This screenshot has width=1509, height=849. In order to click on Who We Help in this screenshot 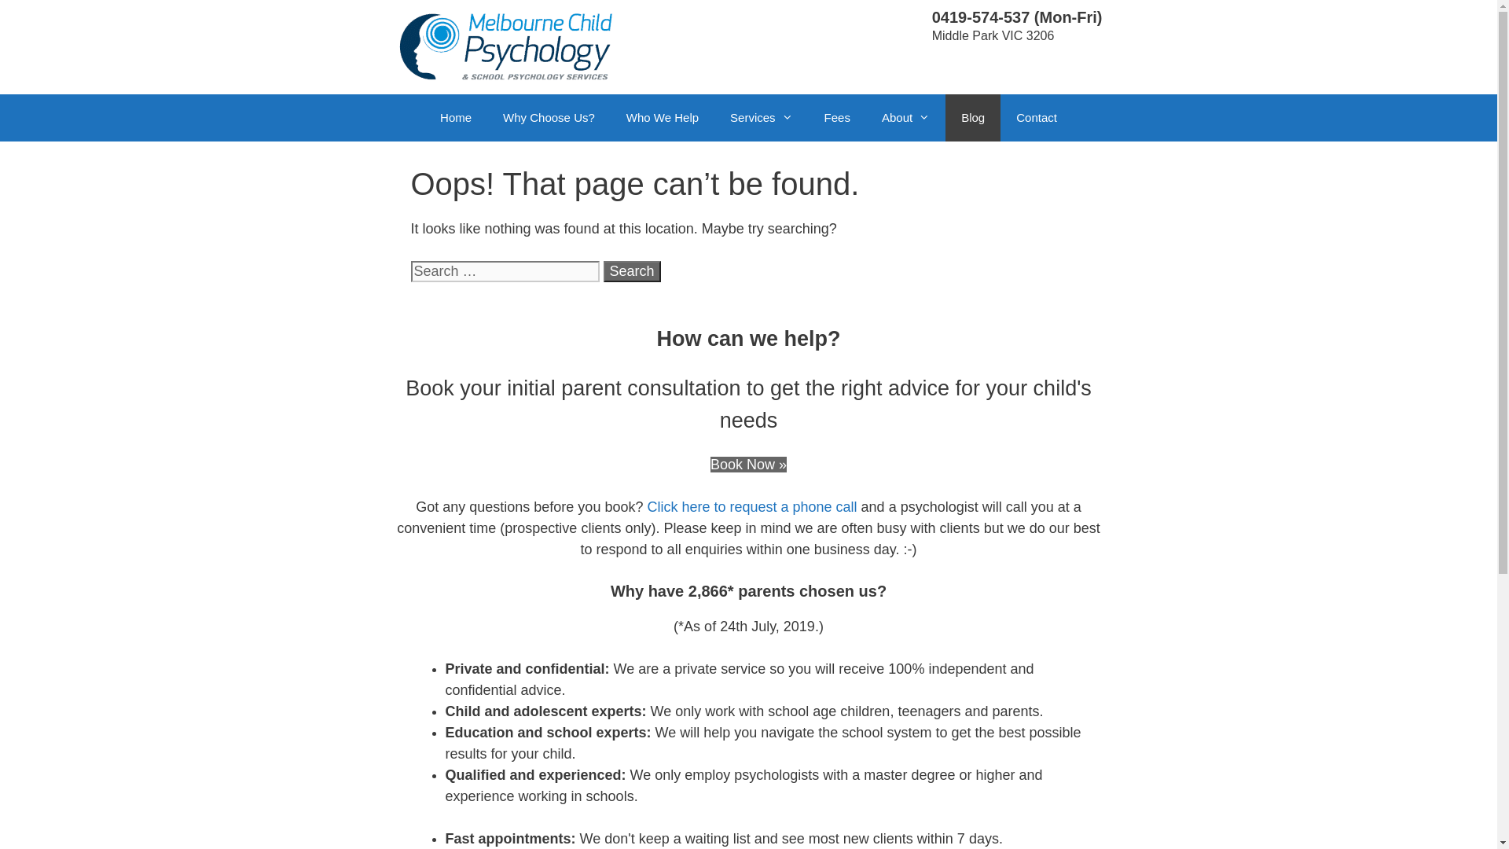, I will do `click(663, 118)`.